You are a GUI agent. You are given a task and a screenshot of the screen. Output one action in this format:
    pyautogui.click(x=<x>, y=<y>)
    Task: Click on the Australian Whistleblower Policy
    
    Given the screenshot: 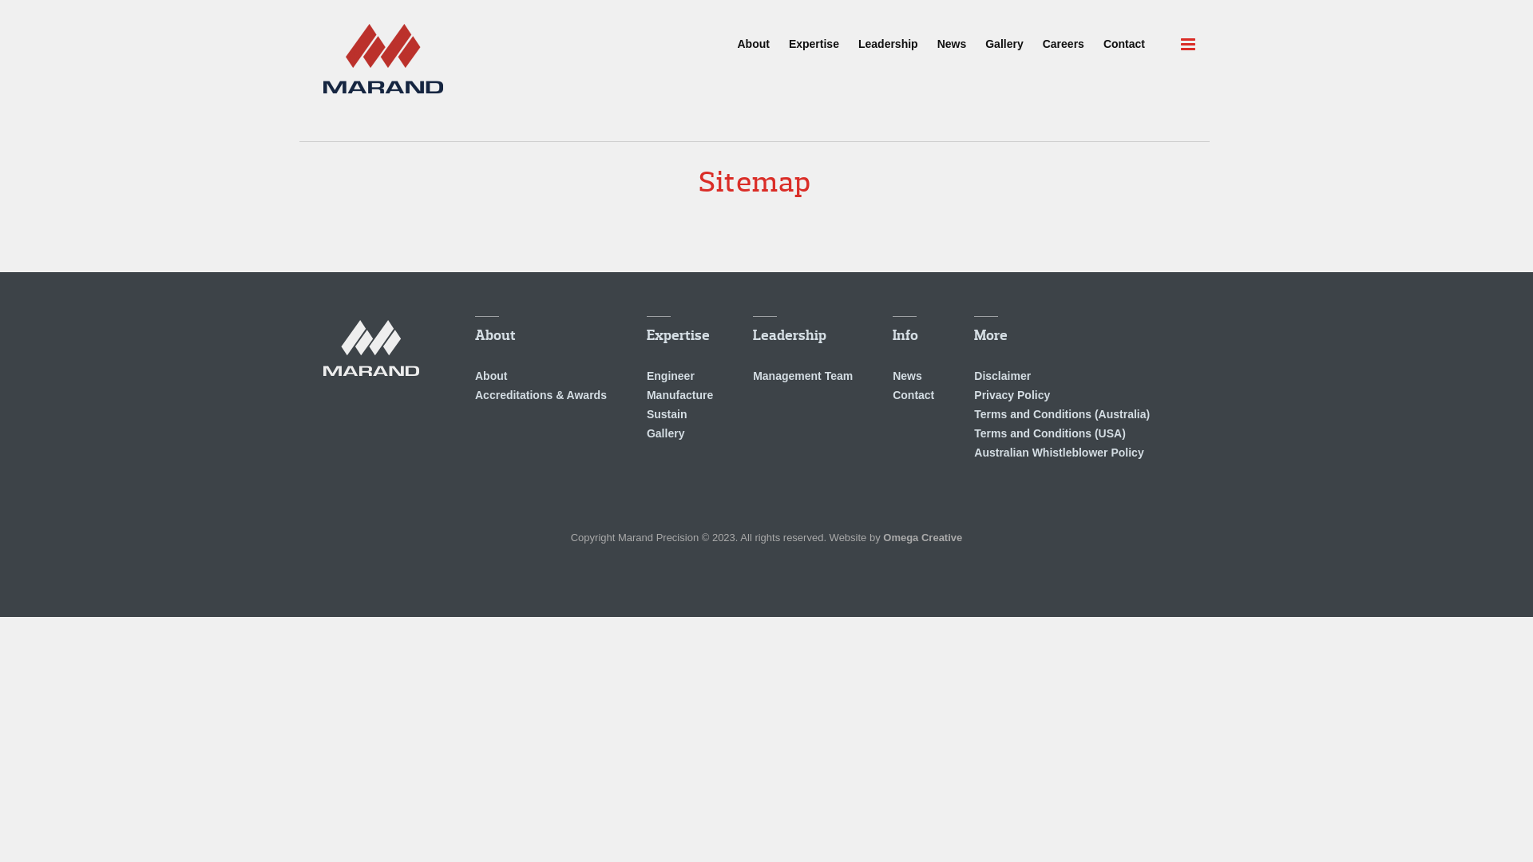 What is the action you would take?
    pyautogui.click(x=1059, y=453)
    